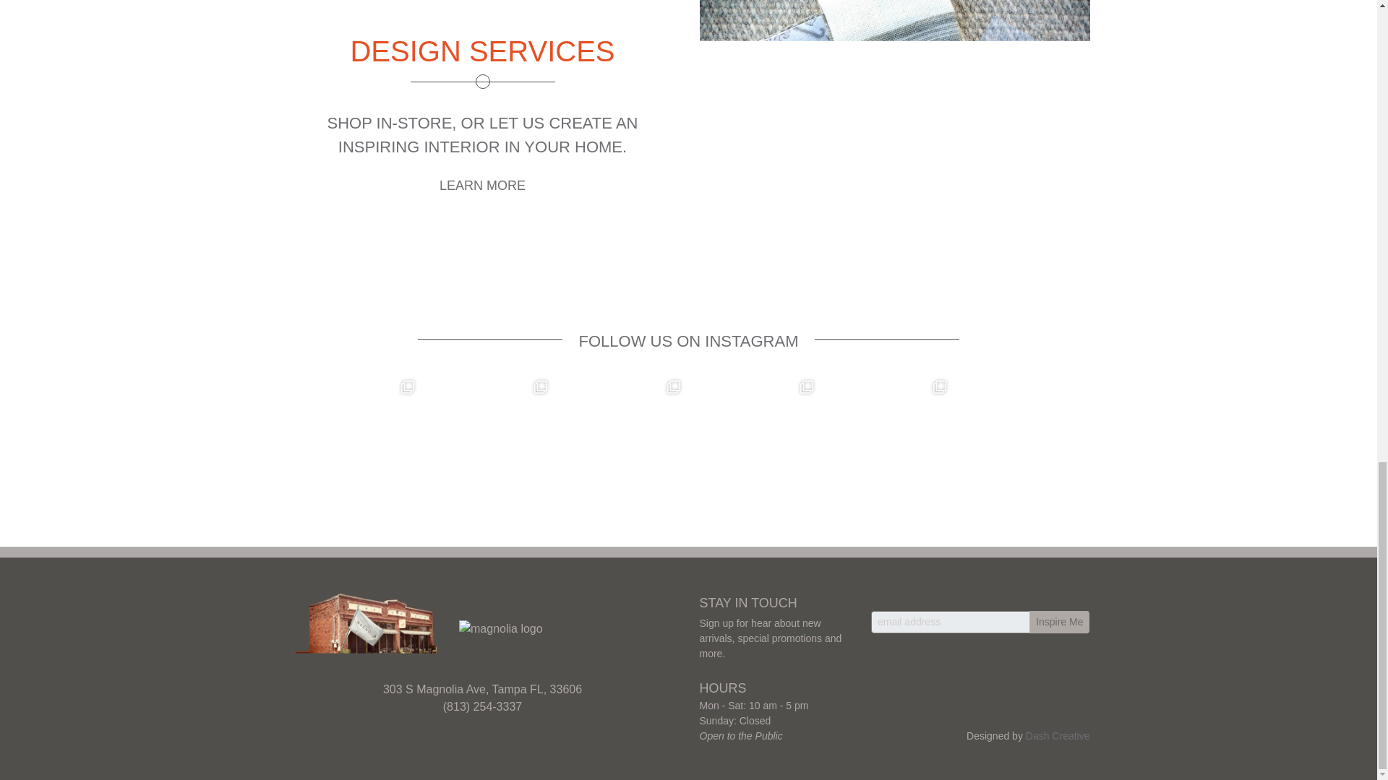 This screenshot has width=1388, height=780. I want to click on LEARN MORE, so click(483, 185).